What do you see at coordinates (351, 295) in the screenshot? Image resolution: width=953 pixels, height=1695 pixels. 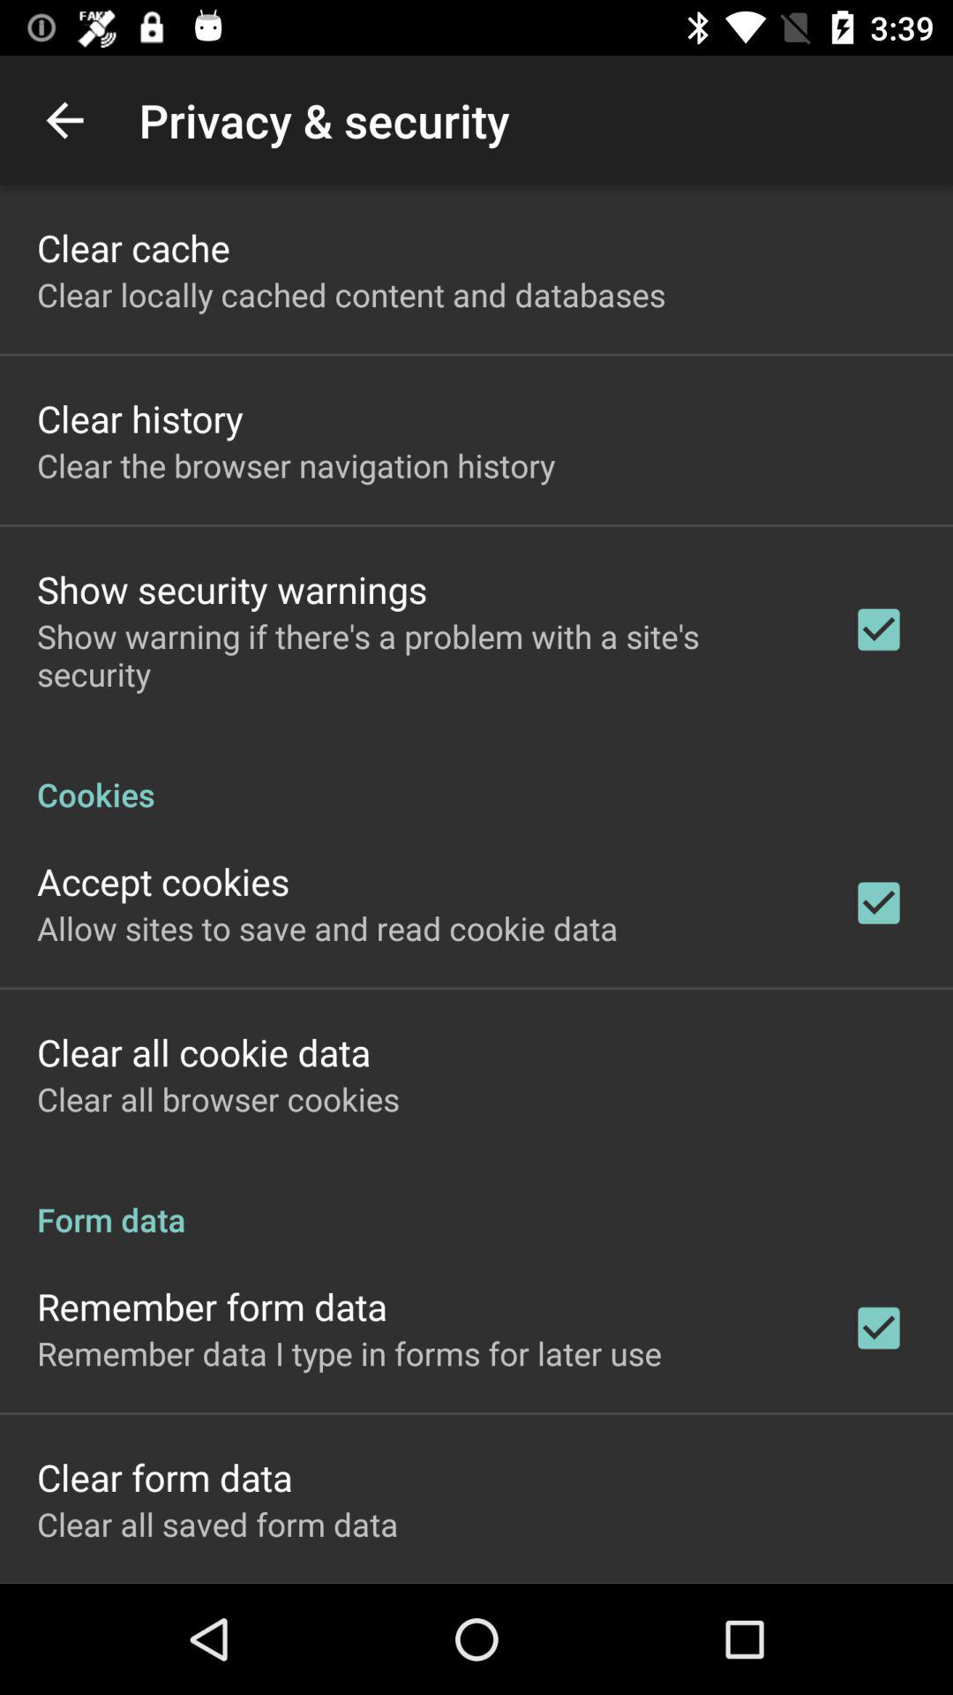 I see `jump until clear locally cached icon` at bounding box center [351, 295].